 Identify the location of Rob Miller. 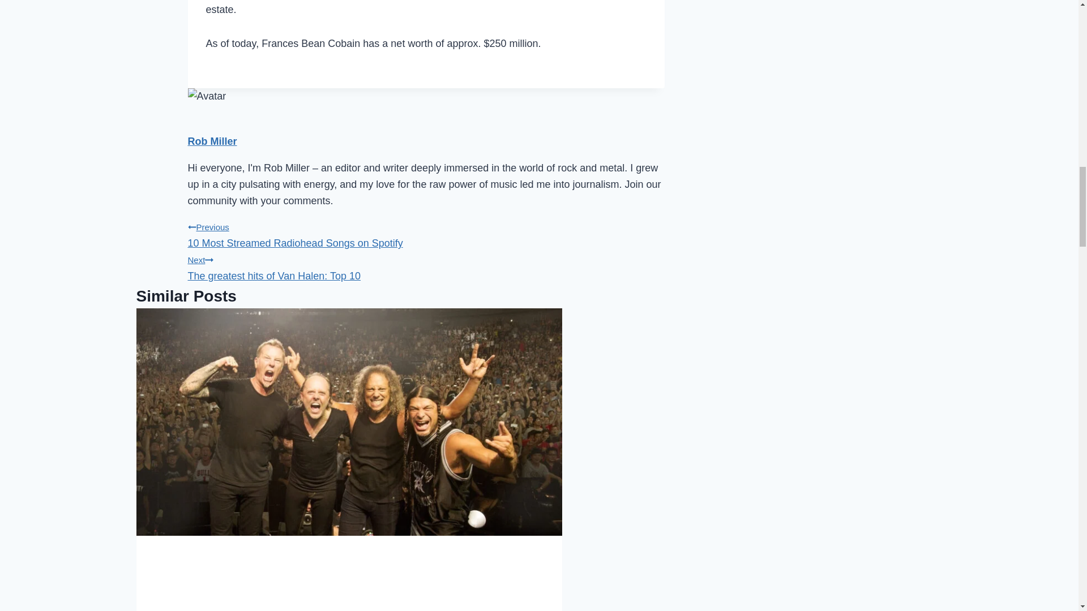
(212, 141).